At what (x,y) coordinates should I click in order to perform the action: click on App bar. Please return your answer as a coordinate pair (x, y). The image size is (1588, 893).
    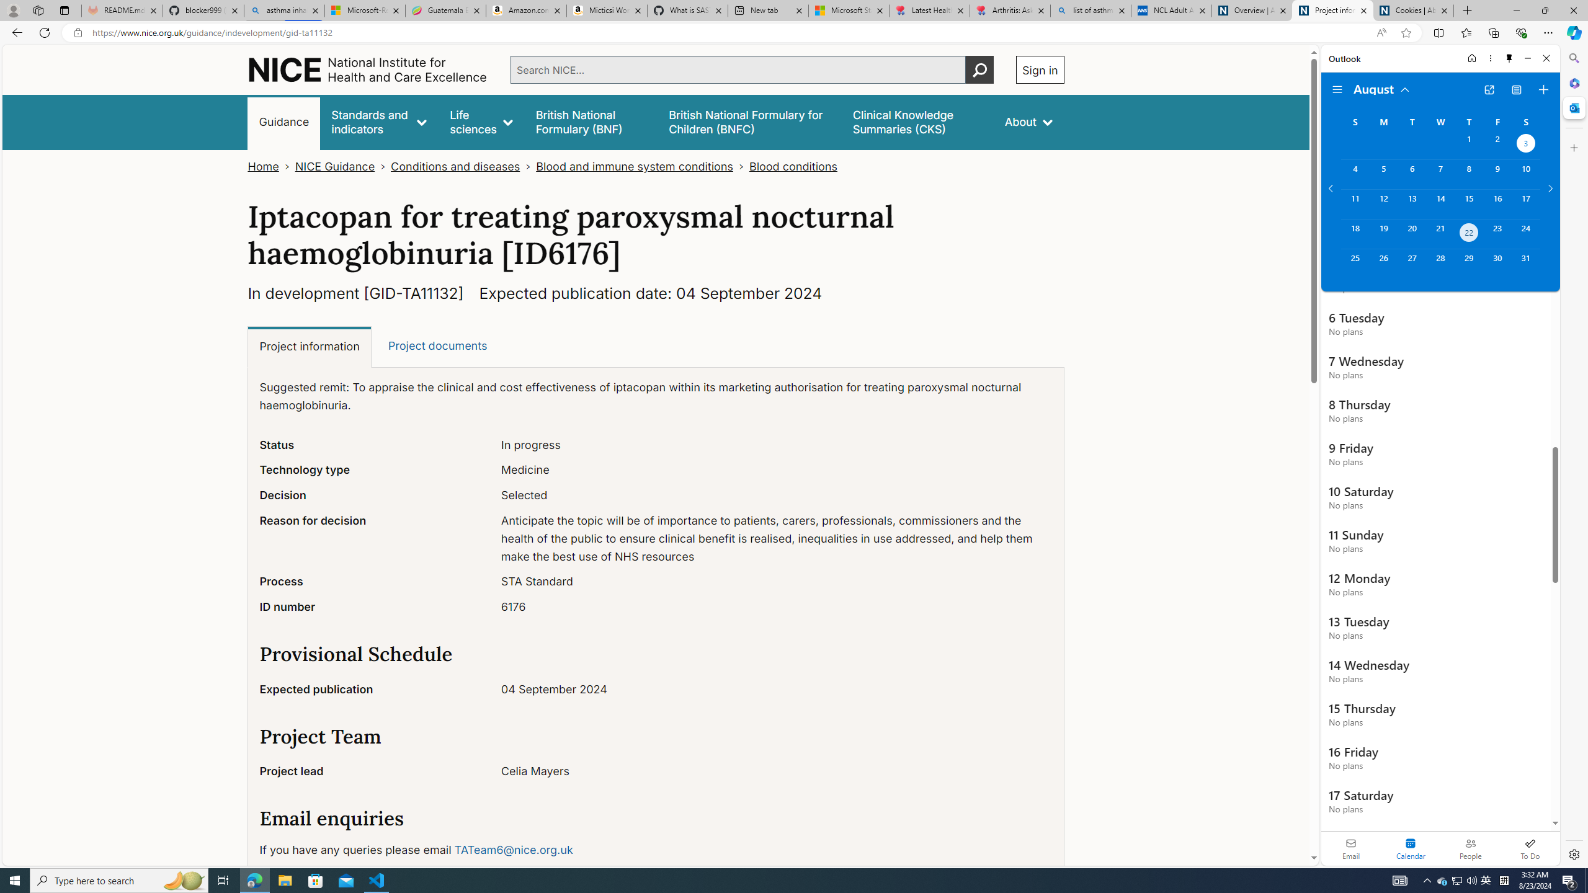
    Looking at the image, I should click on (794, 33).